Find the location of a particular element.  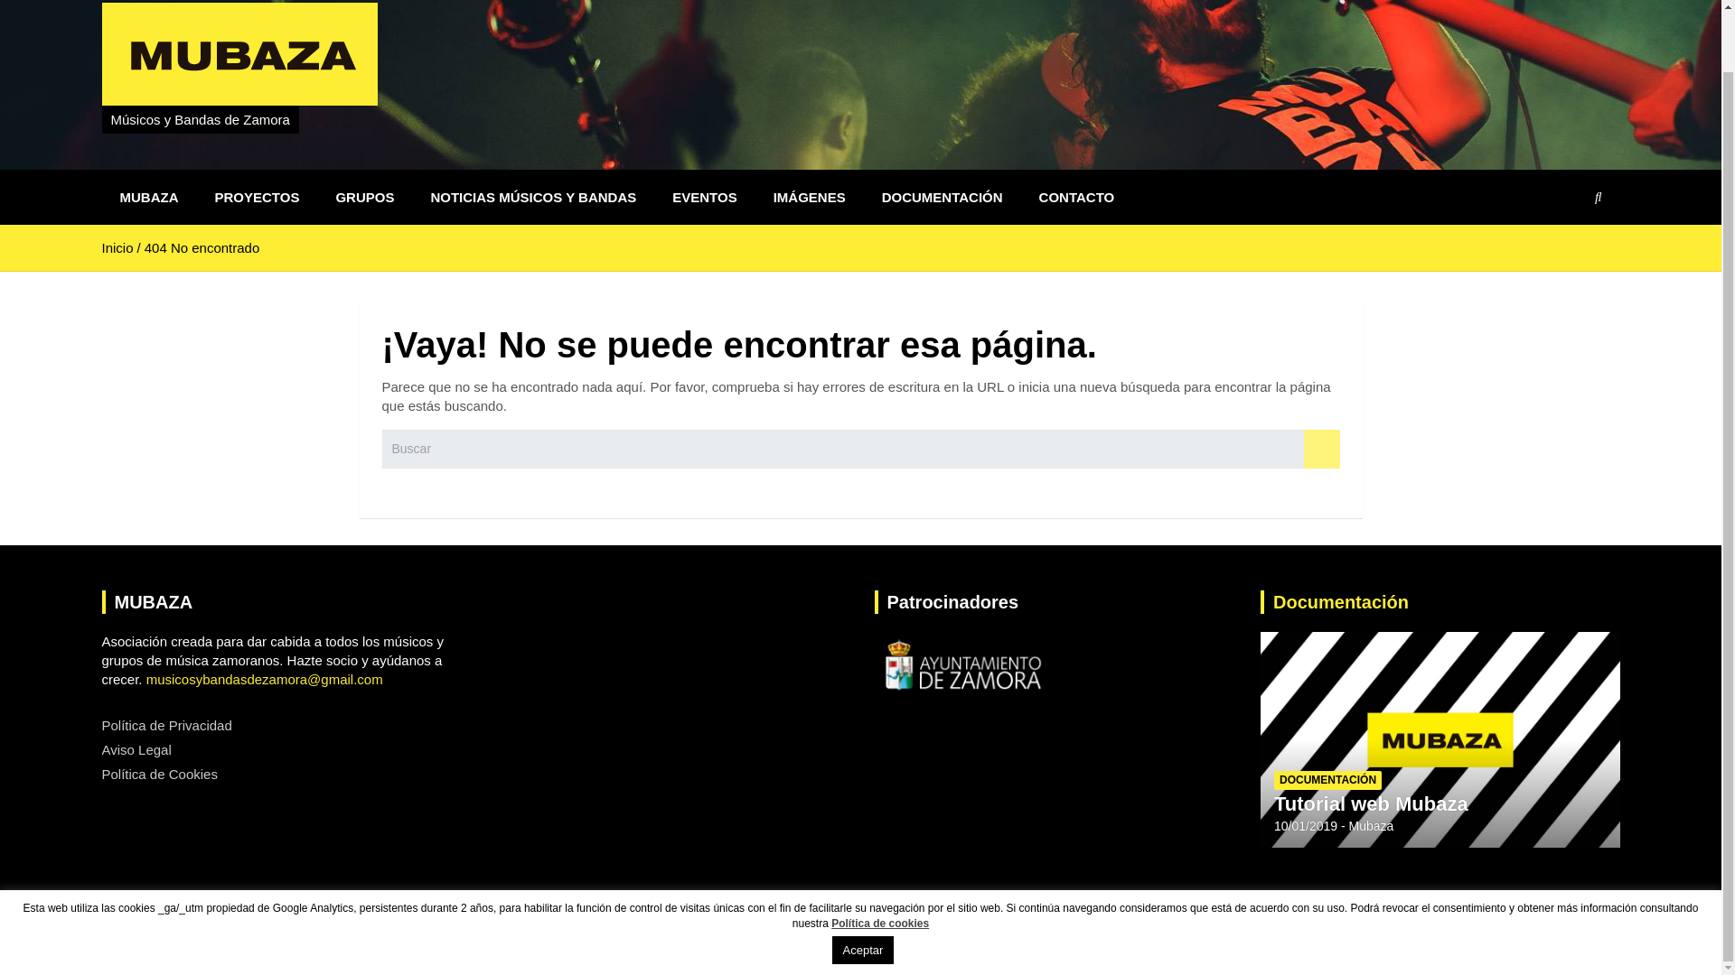

MUBAZA is located at coordinates (148, 197).